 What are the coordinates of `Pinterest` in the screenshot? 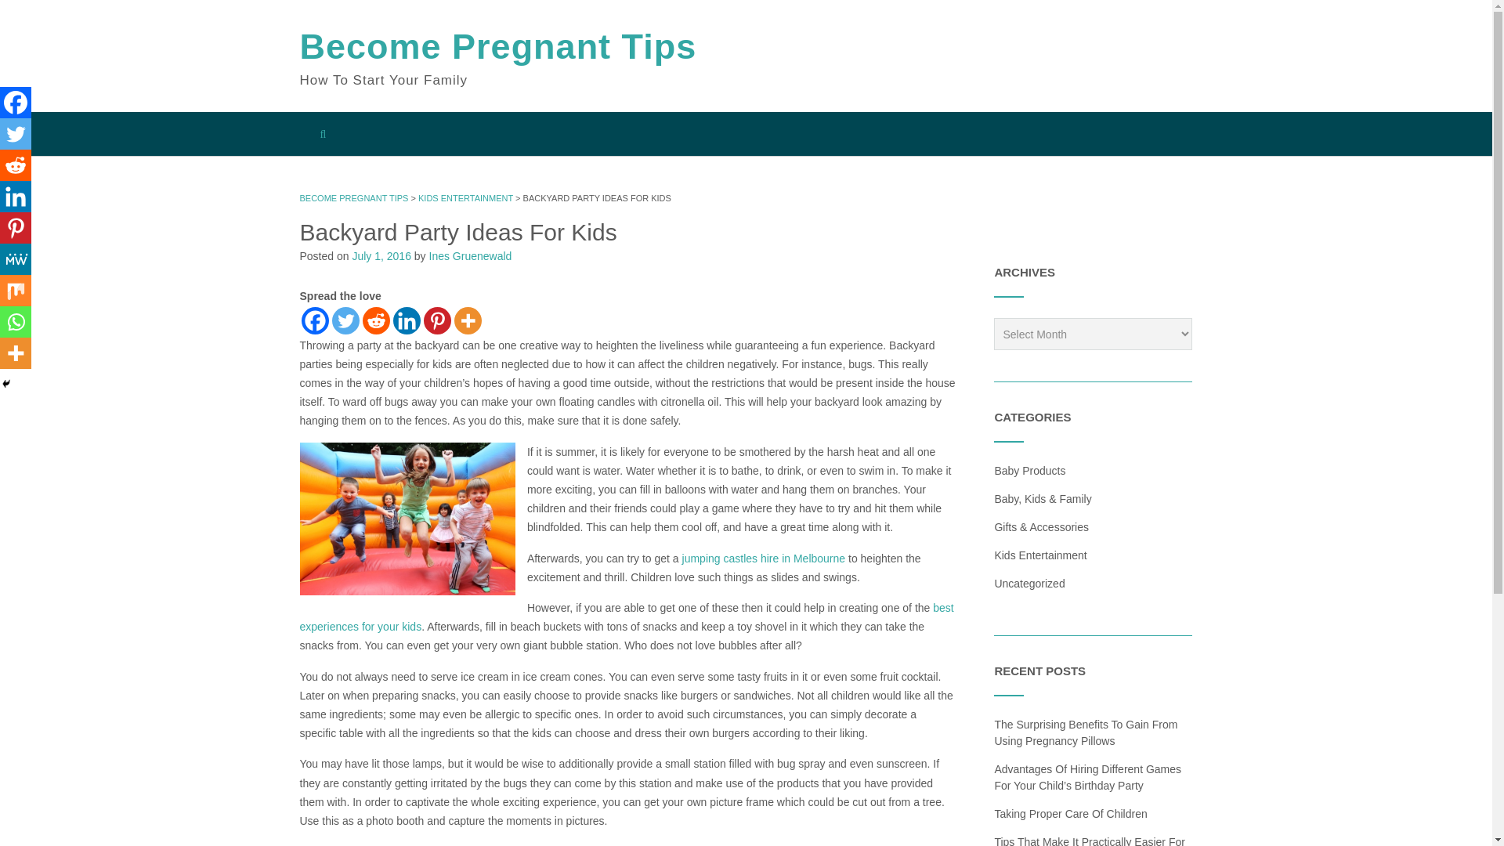 It's located at (16, 228).